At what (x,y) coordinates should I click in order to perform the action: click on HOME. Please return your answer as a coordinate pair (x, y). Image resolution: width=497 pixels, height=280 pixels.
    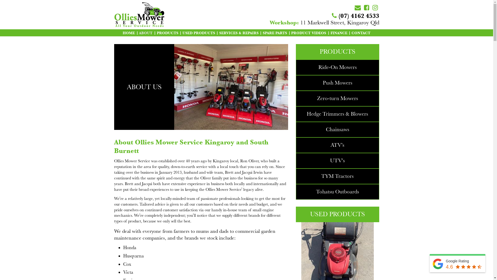
    Looking at the image, I should click on (129, 33).